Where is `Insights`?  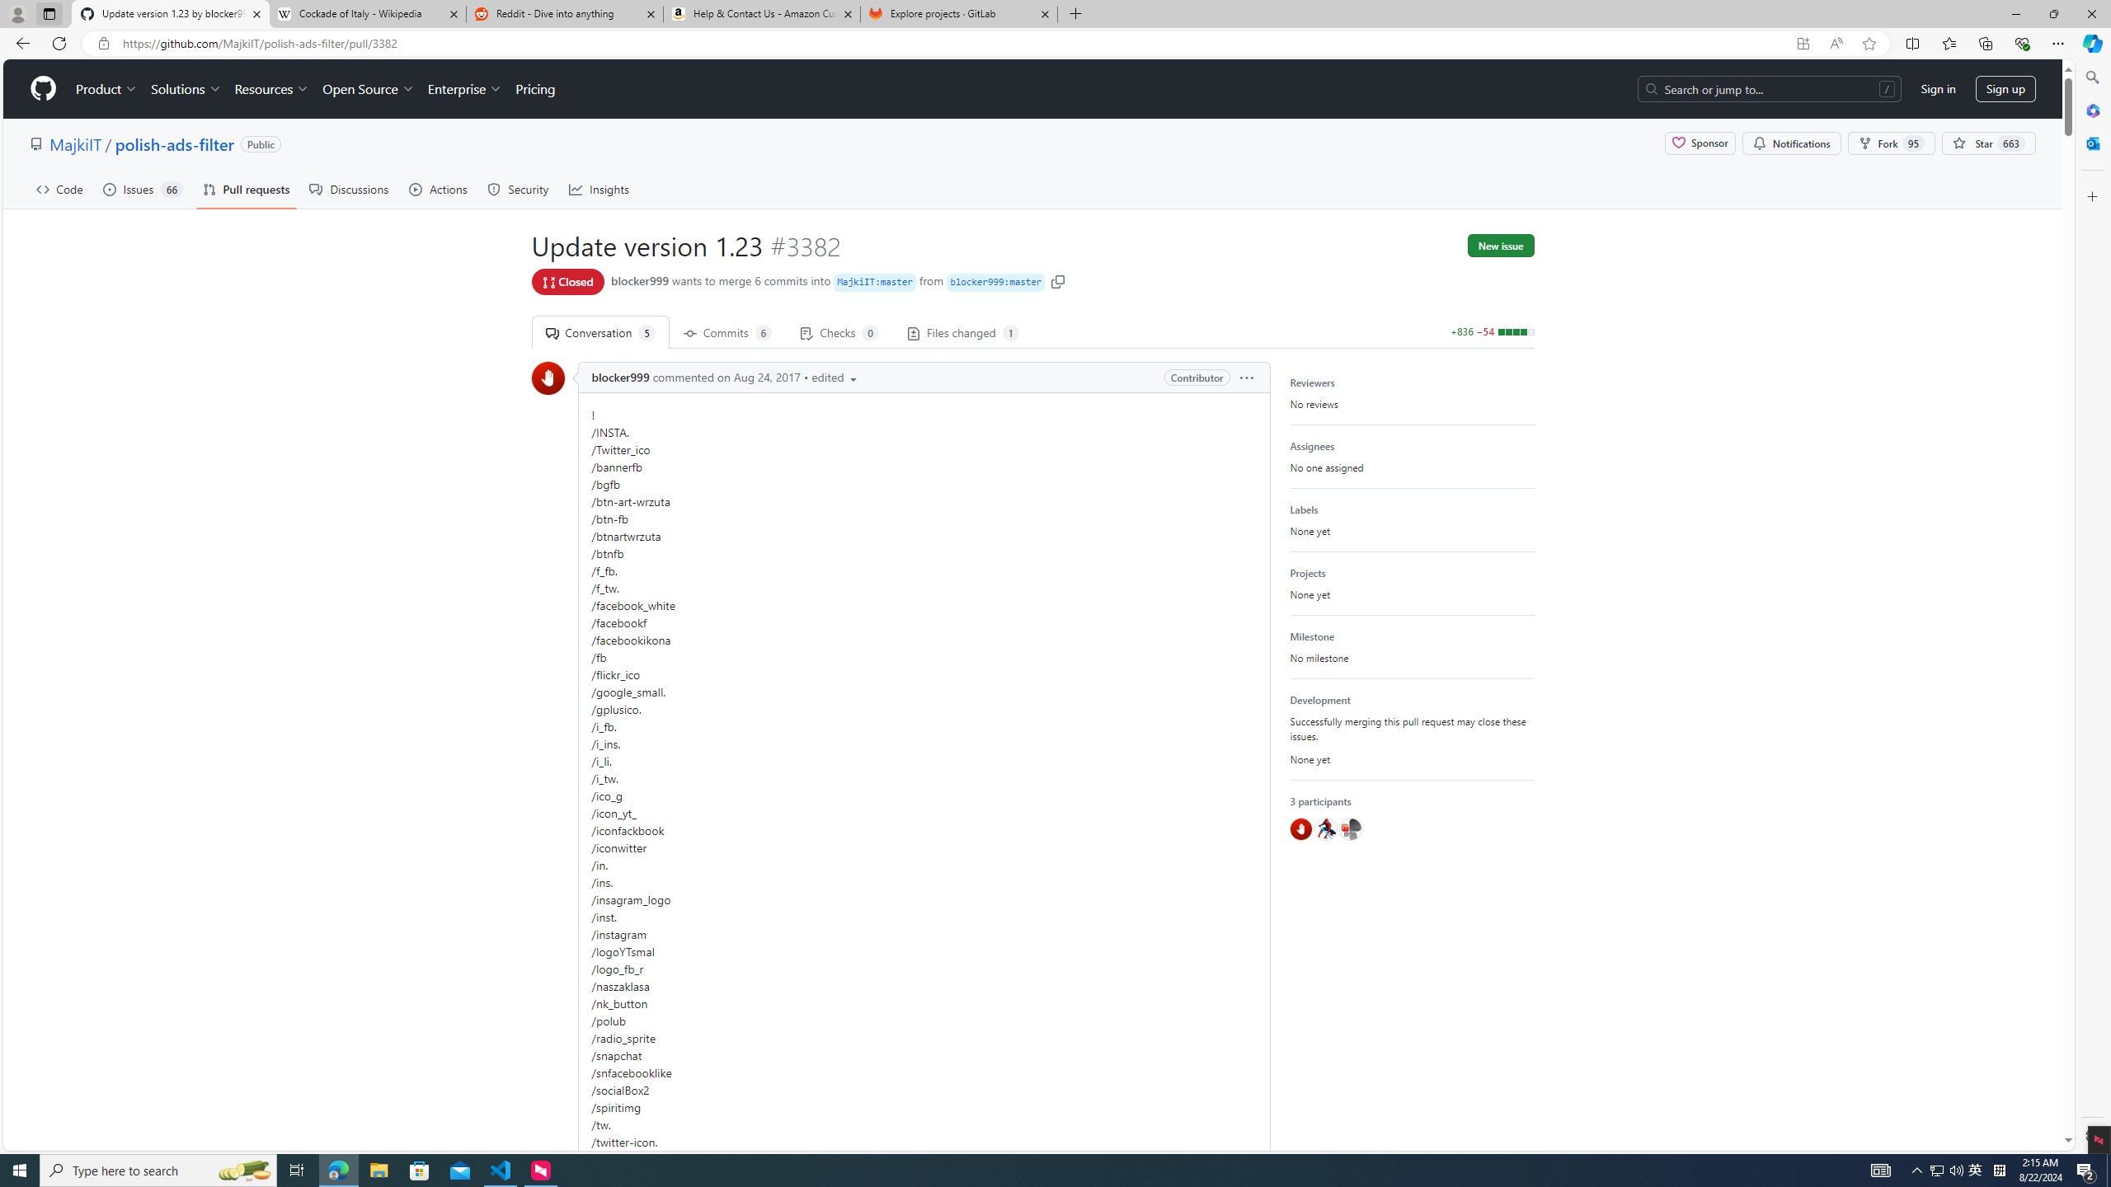
Insights is located at coordinates (599, 189).